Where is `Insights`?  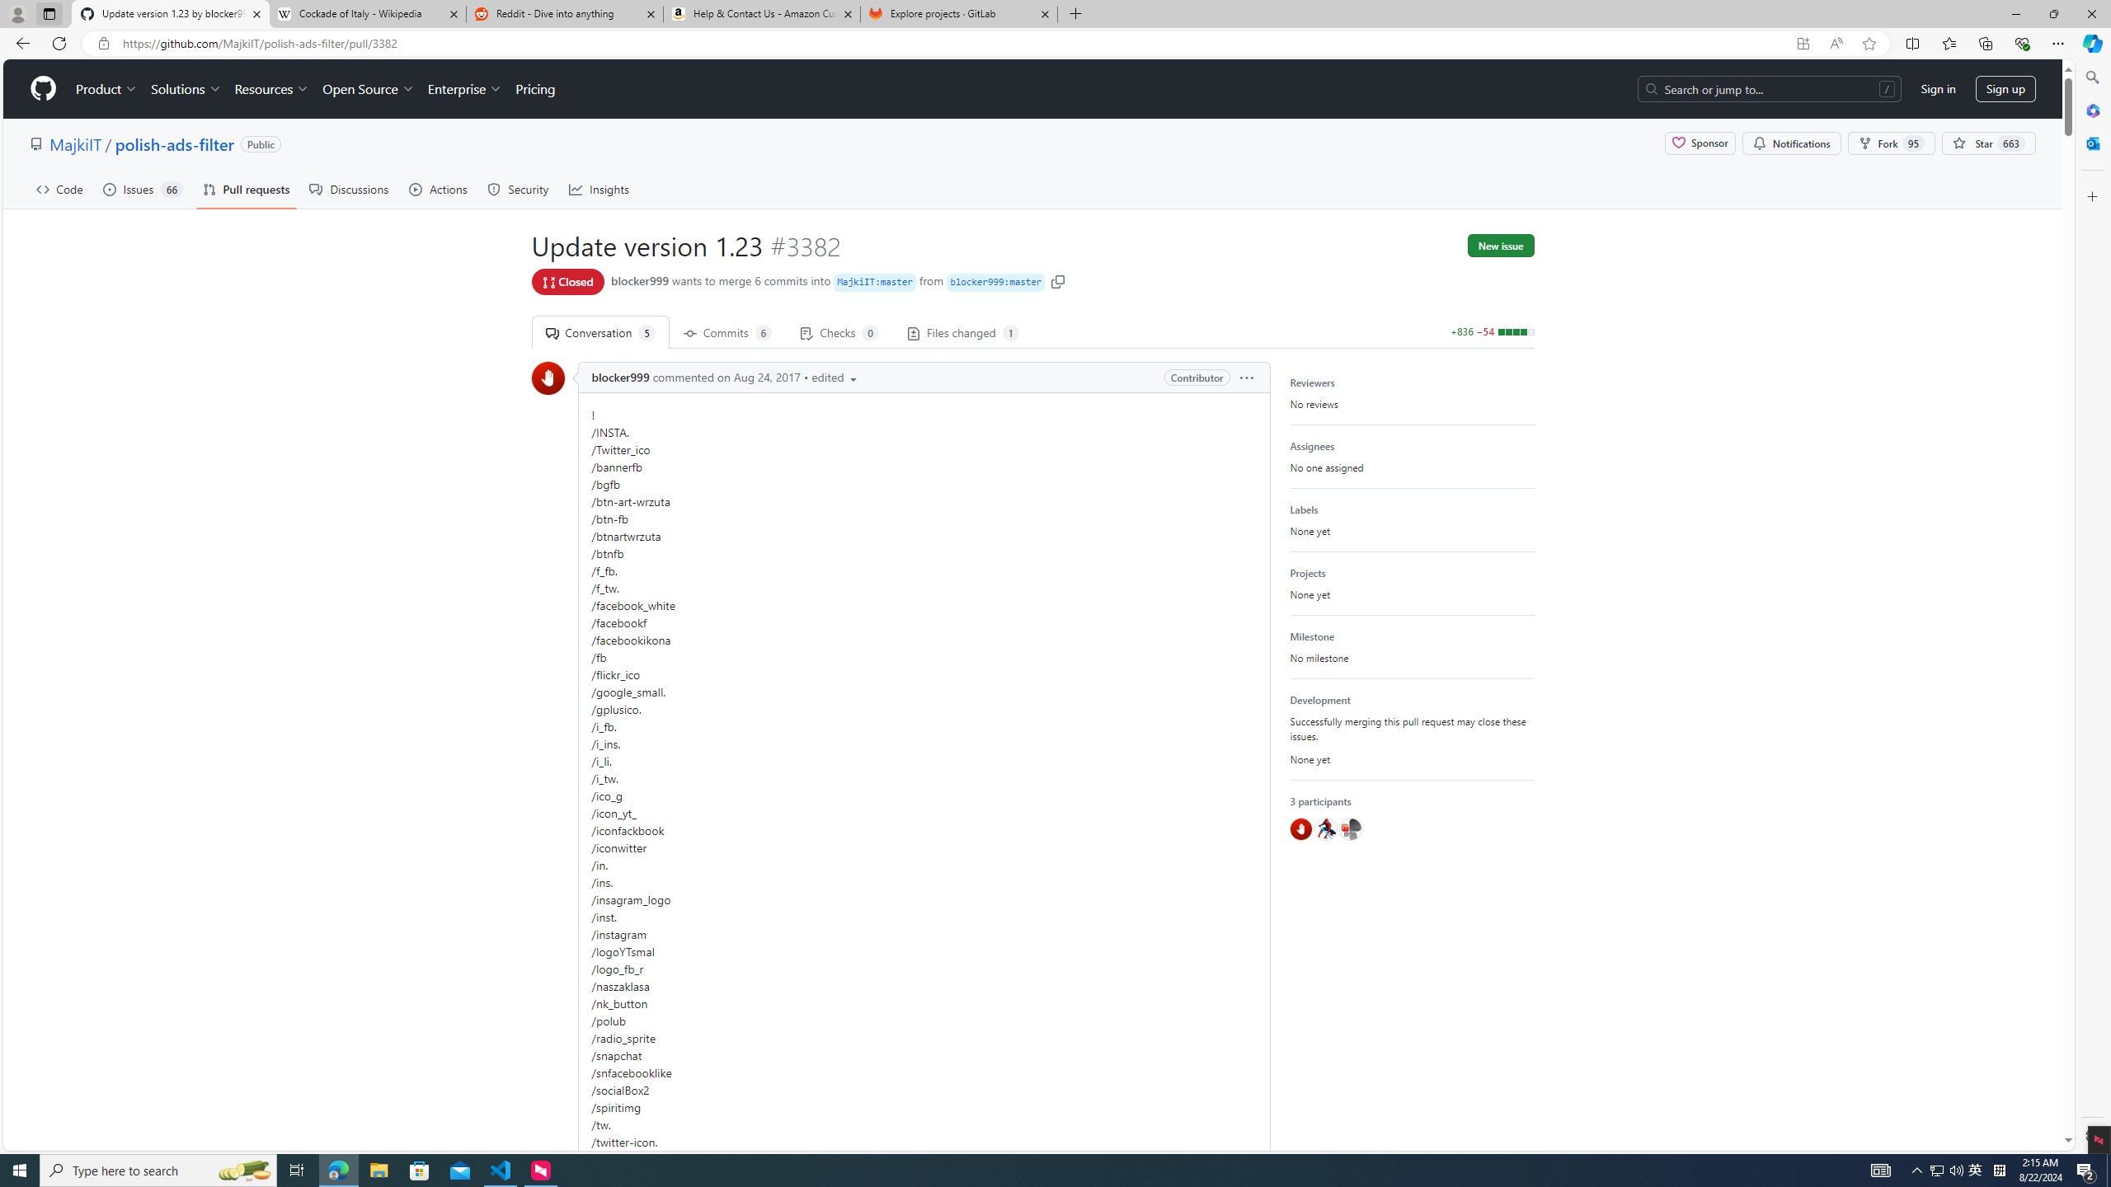
Insights is located at coordinates (599, 189).